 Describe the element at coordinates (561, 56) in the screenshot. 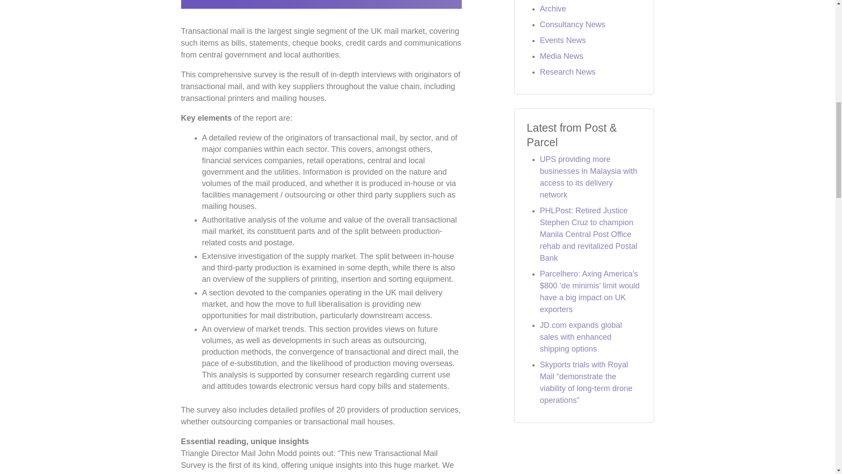

I see `Media News` at that location.